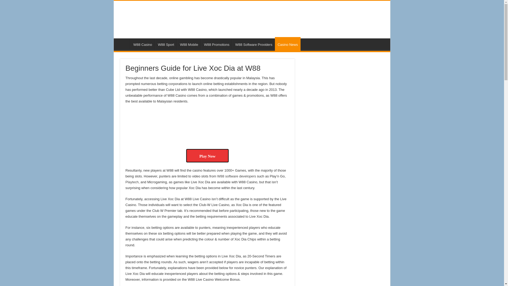 Image resolution: width=508 pixels, height=286 pixels. Describe the element at coordinates (216, 44) in the screenshot. I see `W88 Promotions` at that location.